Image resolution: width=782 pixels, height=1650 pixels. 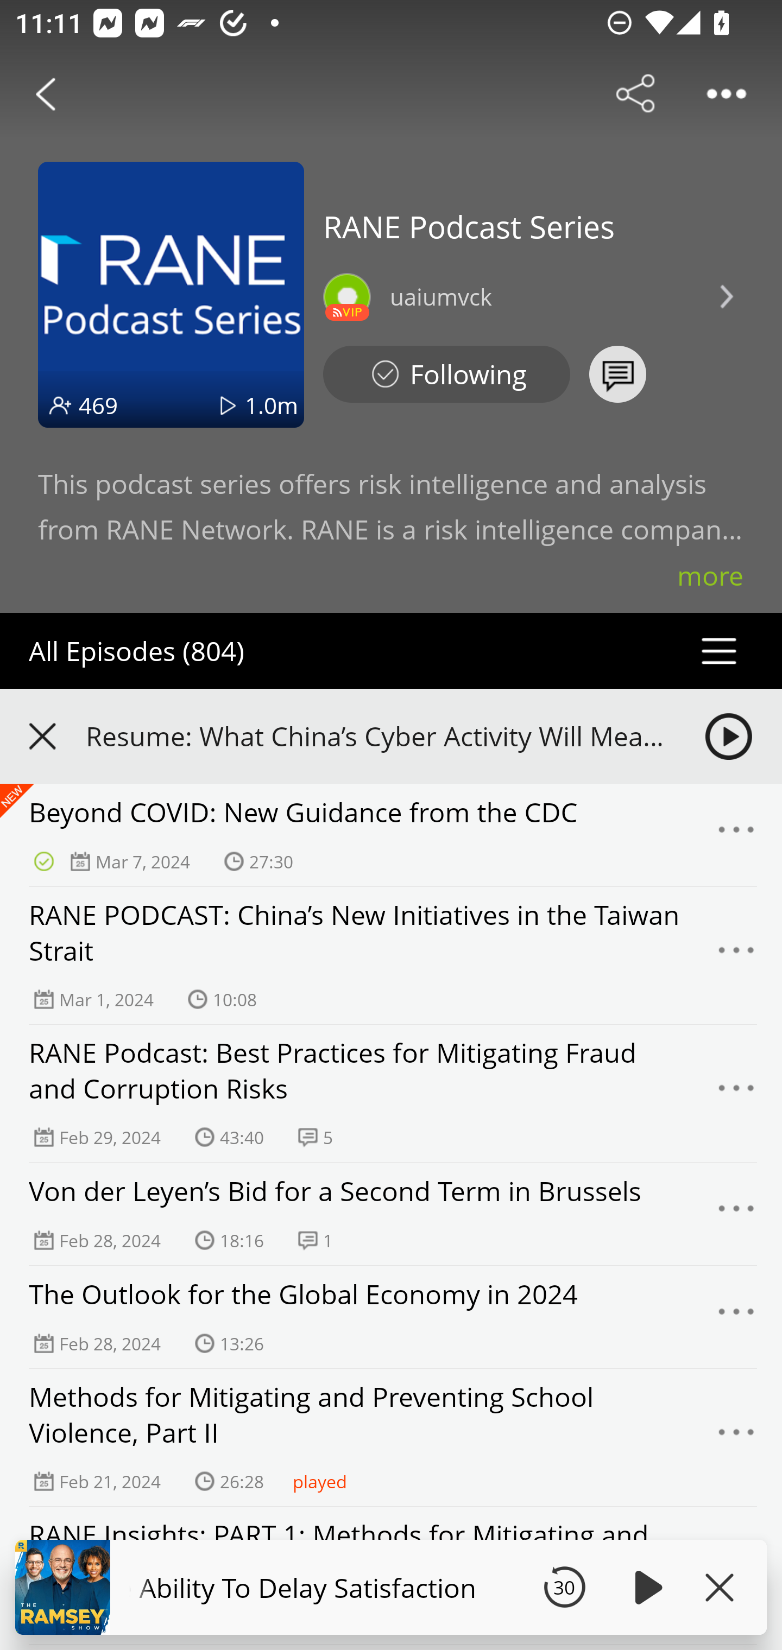 I want to click on Play, so click(x=645, y=1587).